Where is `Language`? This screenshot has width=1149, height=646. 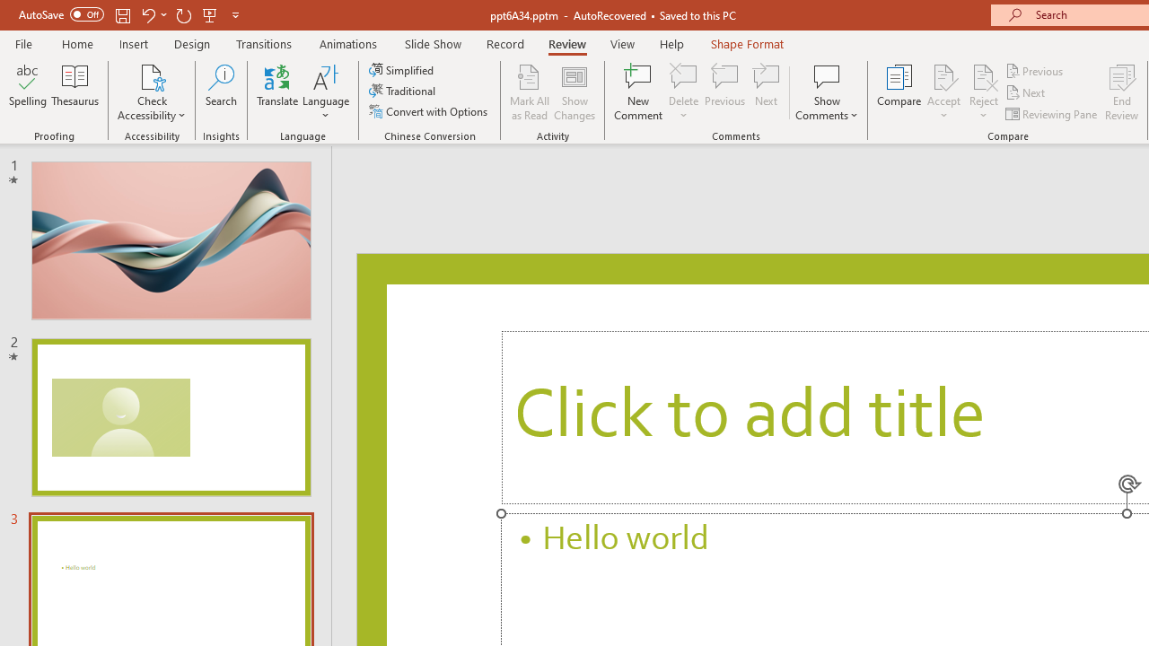
Language is located at coordinates (326, 92).